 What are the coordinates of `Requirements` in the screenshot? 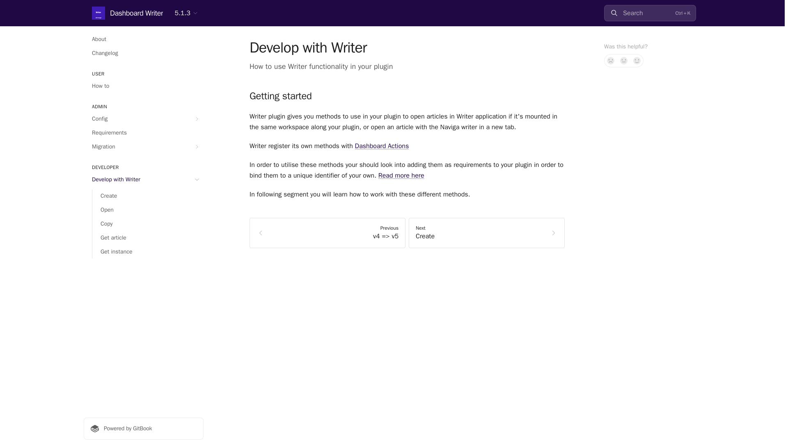 It's located at (143, 133).